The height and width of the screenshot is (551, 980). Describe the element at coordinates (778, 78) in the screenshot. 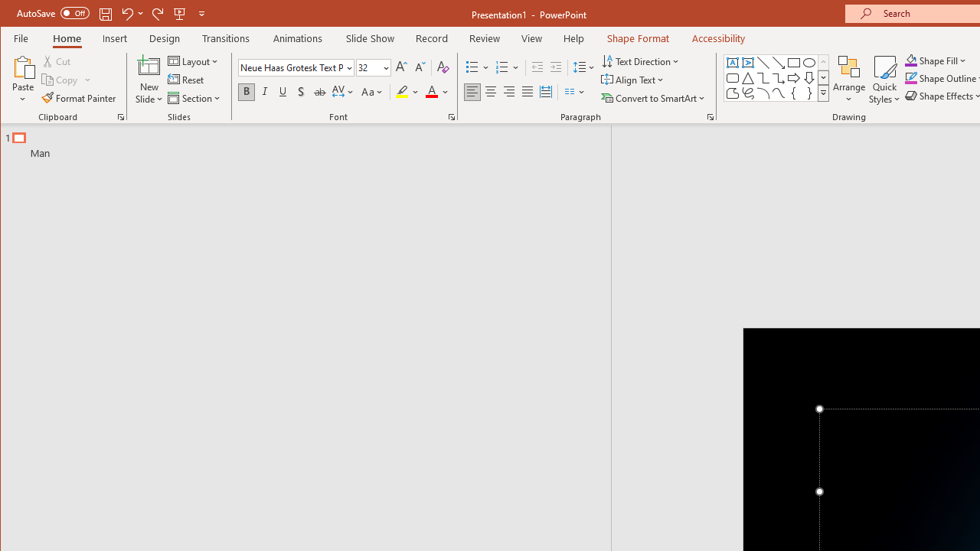

I see `Connector: Elbow Arrow` at that location.